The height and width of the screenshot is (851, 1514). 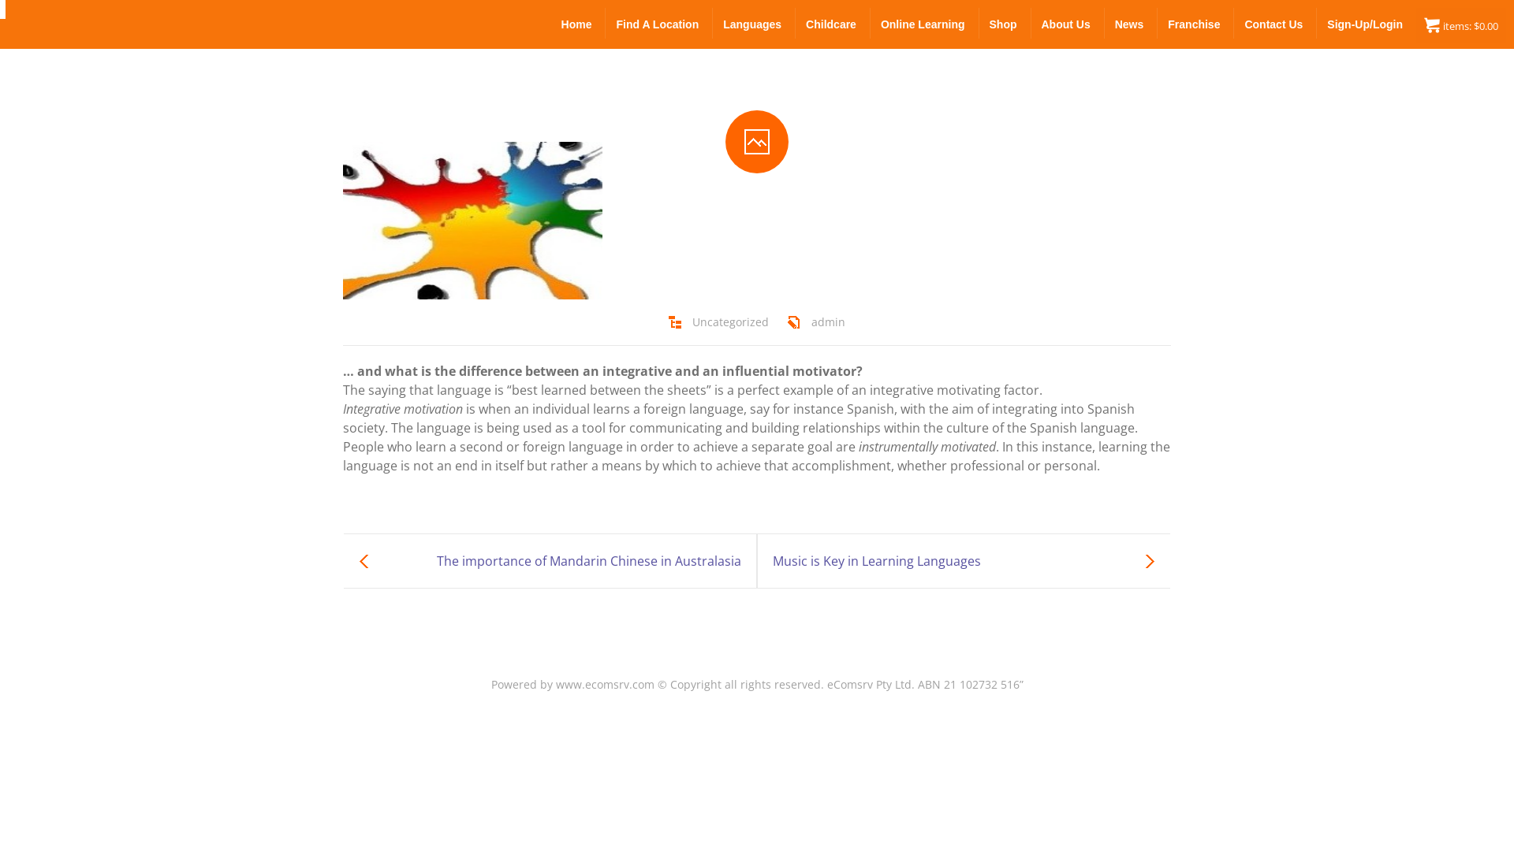 What do you see at coordinates (550, 561) in the screenshot?
I see `The importance of Mandarin Chinese in Australasia` at bounding box center [550, 561].